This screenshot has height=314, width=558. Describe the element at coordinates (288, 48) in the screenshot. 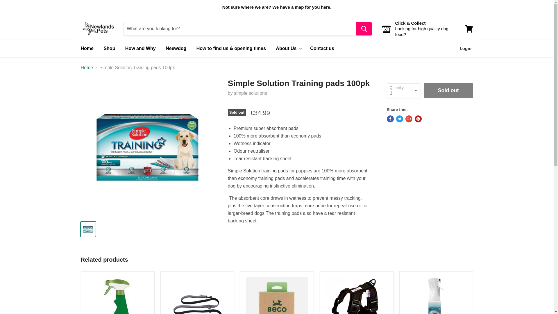

I see `About Us` at that location.